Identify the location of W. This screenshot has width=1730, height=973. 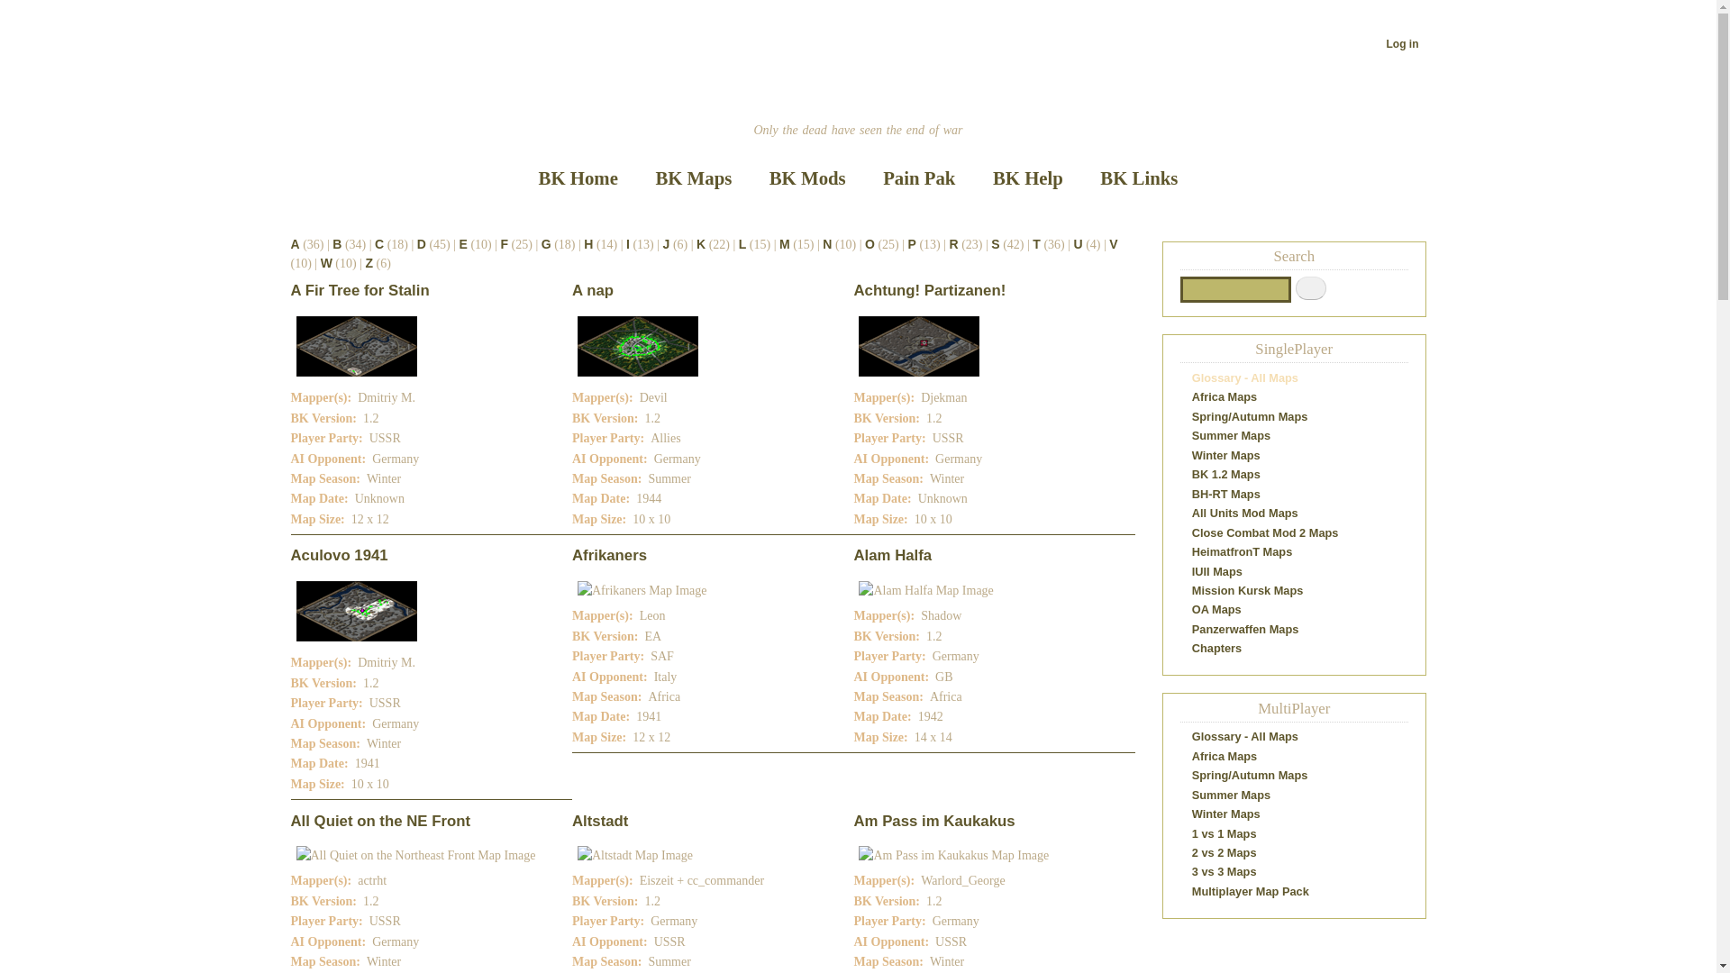
(326, 263).